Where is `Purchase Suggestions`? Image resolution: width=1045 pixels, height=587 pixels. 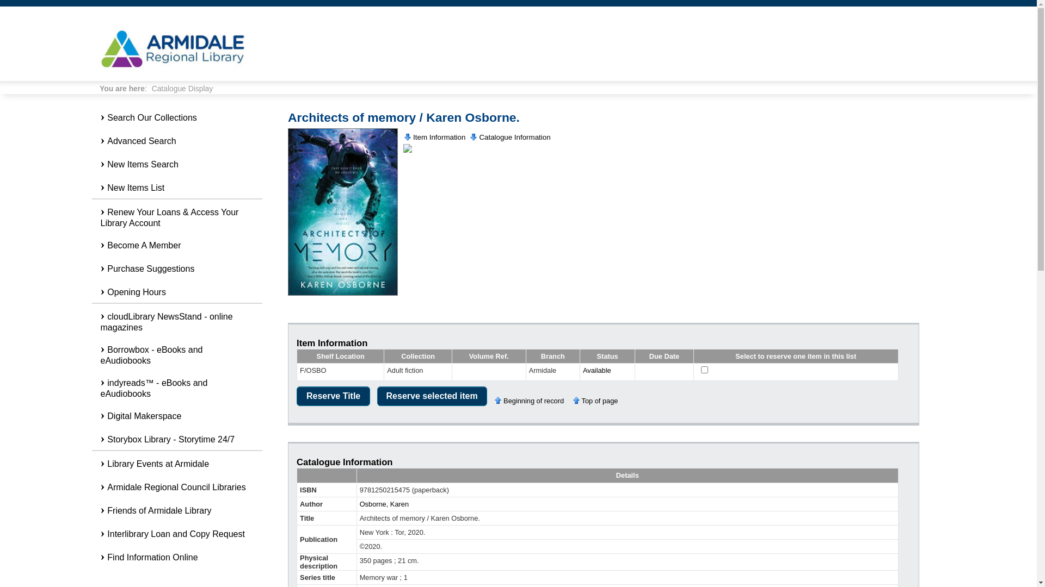
Purchase Suggestions is located at coordinates (177, 267).